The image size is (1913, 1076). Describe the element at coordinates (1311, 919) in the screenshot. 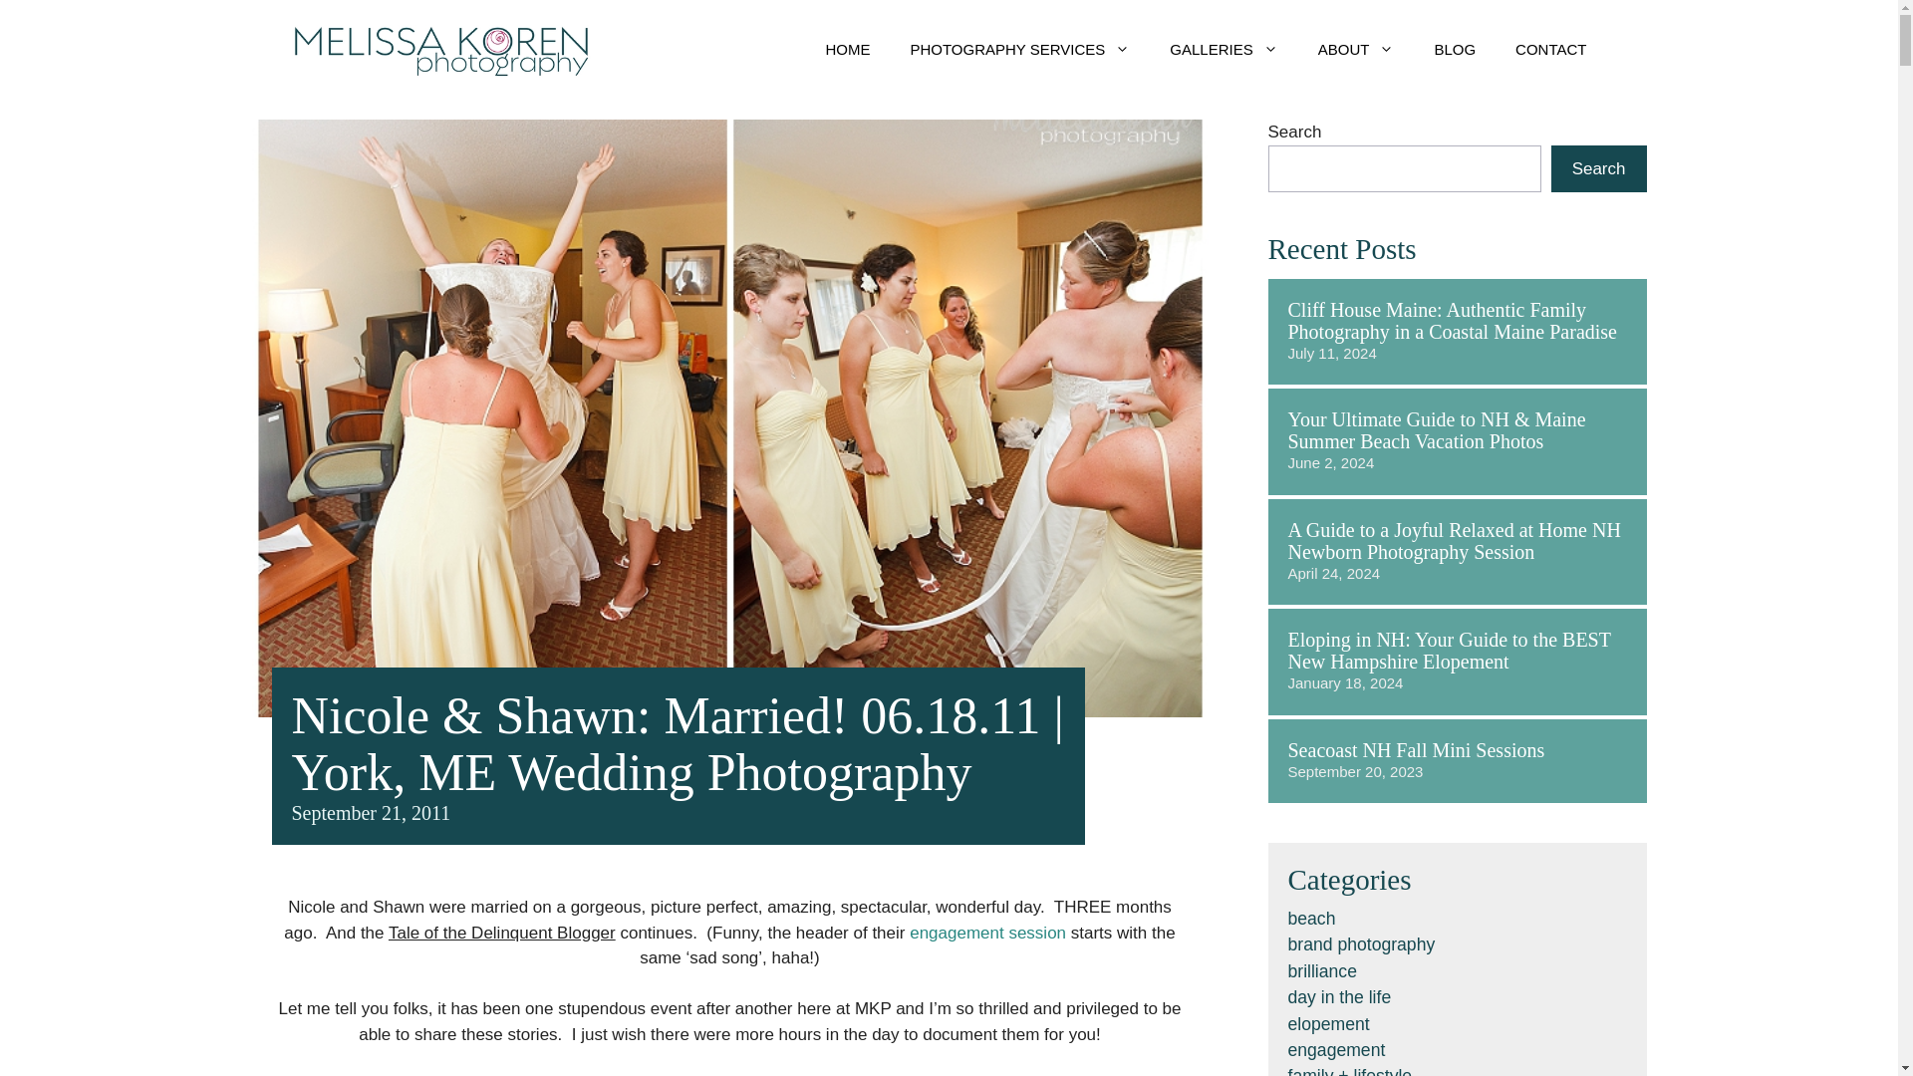

I see `beach` at that location.